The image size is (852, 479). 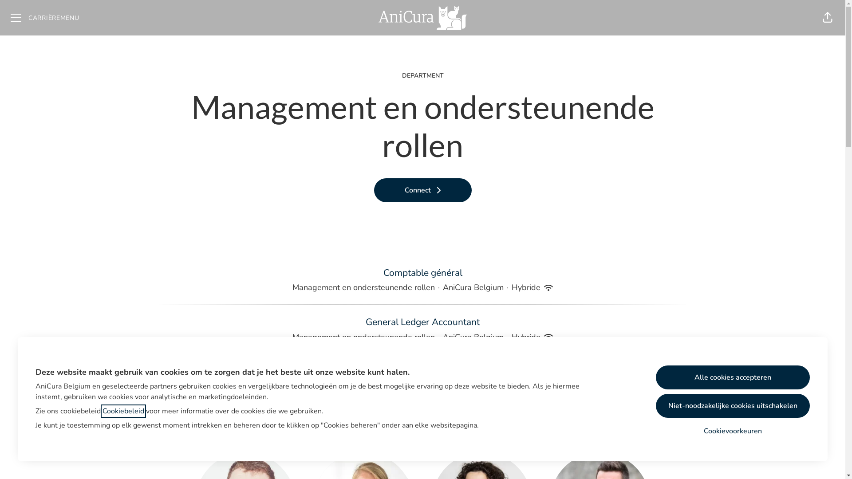 What do you see at coordinates (422, 387) in the screenshot?
I see `Alle vacatures` at bounding box center [422, 387].